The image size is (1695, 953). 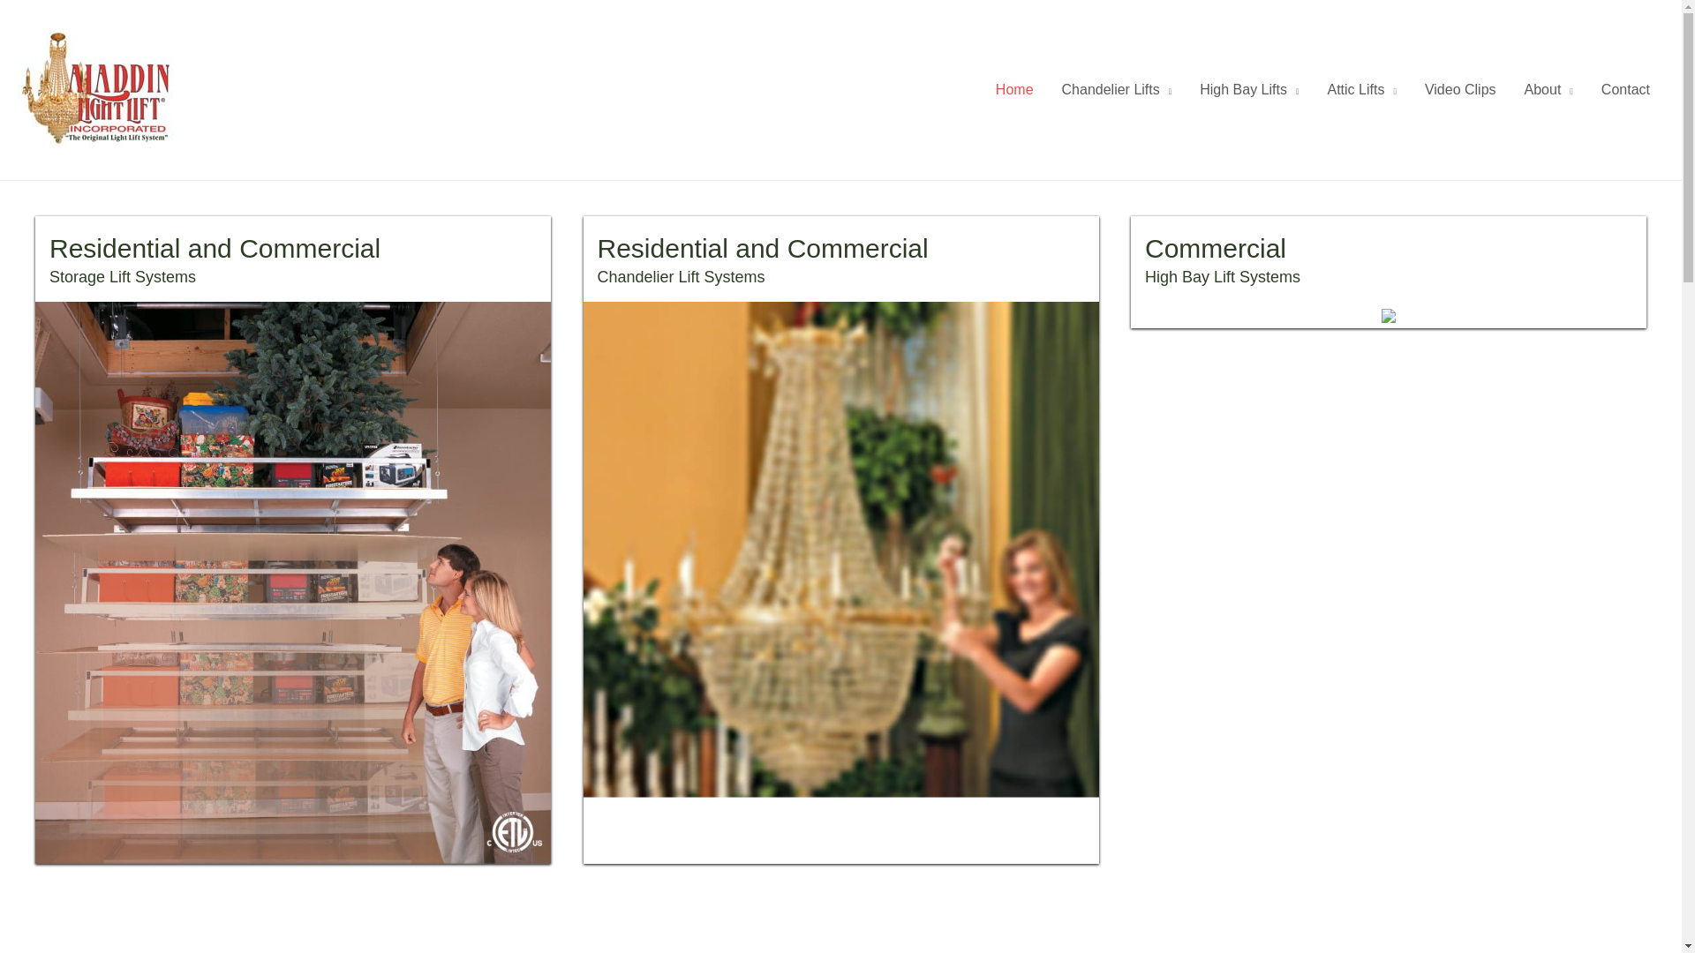 I want to click on High Bay Lifts, so click(x=1248, y=90).